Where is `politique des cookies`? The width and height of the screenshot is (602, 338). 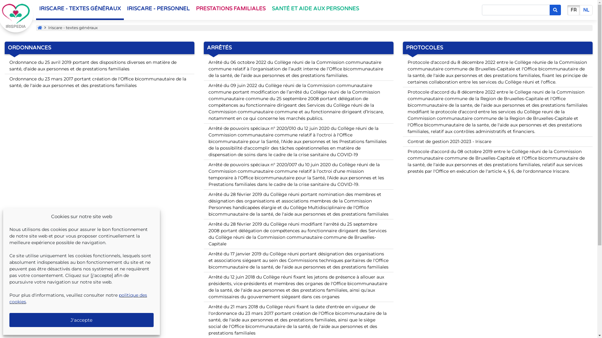 politique des cookies is located at coordinates (78, 299).